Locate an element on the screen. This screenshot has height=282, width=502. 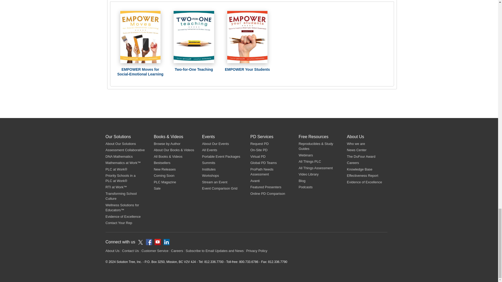
EMPOWER Moves for Social-Emotional Learning is located at coordinates (140, 37).